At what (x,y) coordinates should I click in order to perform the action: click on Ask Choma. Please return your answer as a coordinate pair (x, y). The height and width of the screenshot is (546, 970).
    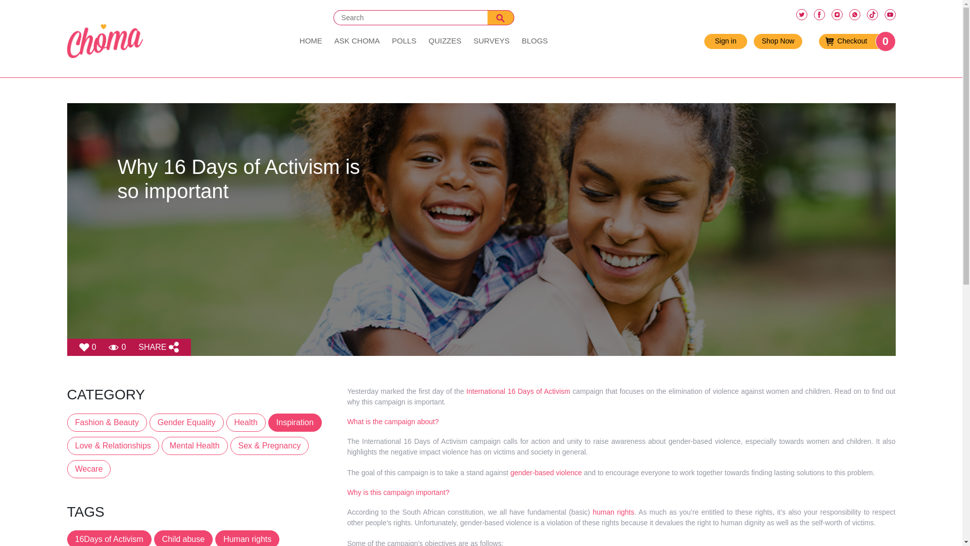
    Looking at the image, I should click on (295, 423).